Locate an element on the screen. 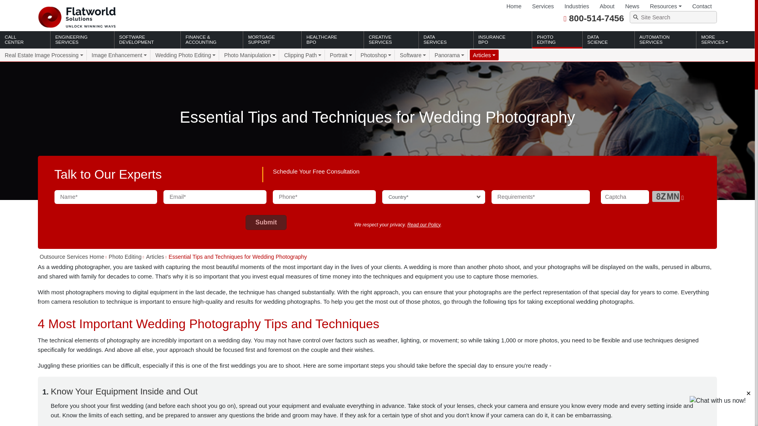 The height and width of the screenshot is (426, 758). Submit is located at coordinates (266, 222).